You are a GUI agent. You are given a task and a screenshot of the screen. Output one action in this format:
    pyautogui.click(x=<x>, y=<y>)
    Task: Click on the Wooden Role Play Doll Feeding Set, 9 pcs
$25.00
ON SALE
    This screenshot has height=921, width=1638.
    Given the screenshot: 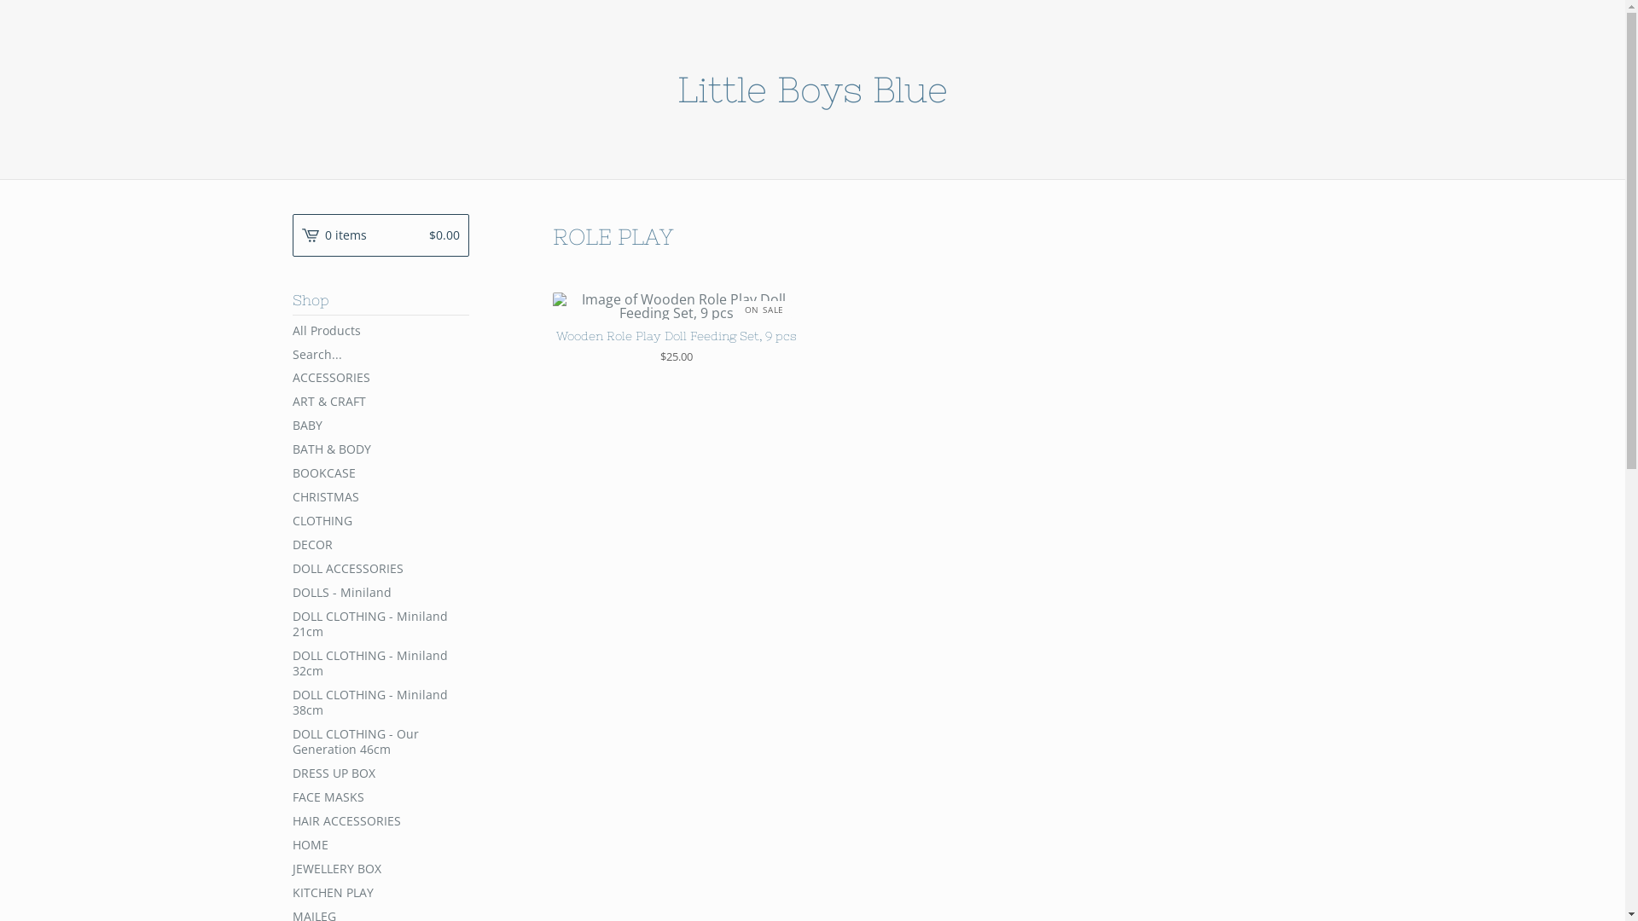 What is the action you would take?
    pyautogui.click(x=677, y=327)
    